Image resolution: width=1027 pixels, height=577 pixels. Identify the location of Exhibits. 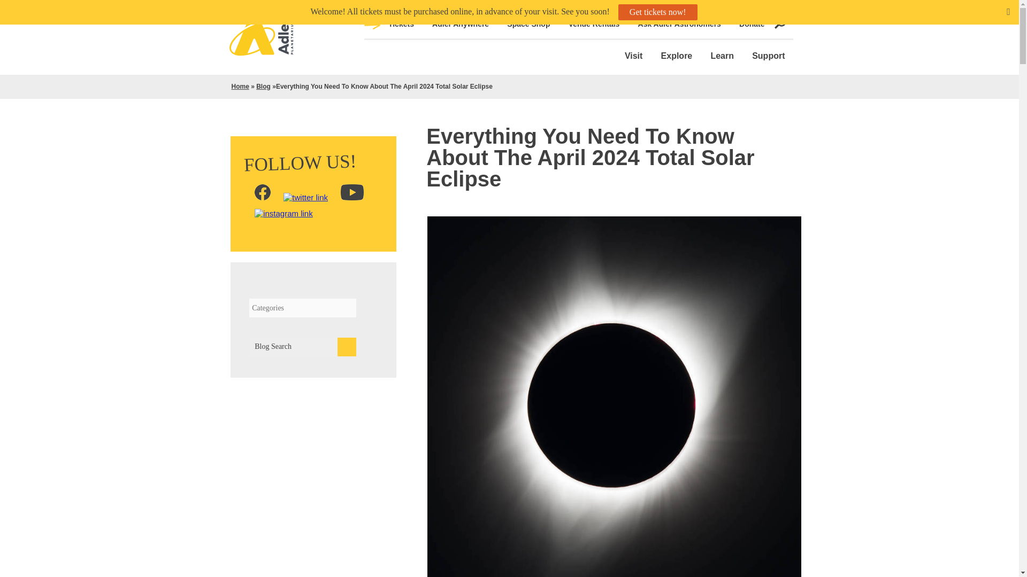
(945, 396).